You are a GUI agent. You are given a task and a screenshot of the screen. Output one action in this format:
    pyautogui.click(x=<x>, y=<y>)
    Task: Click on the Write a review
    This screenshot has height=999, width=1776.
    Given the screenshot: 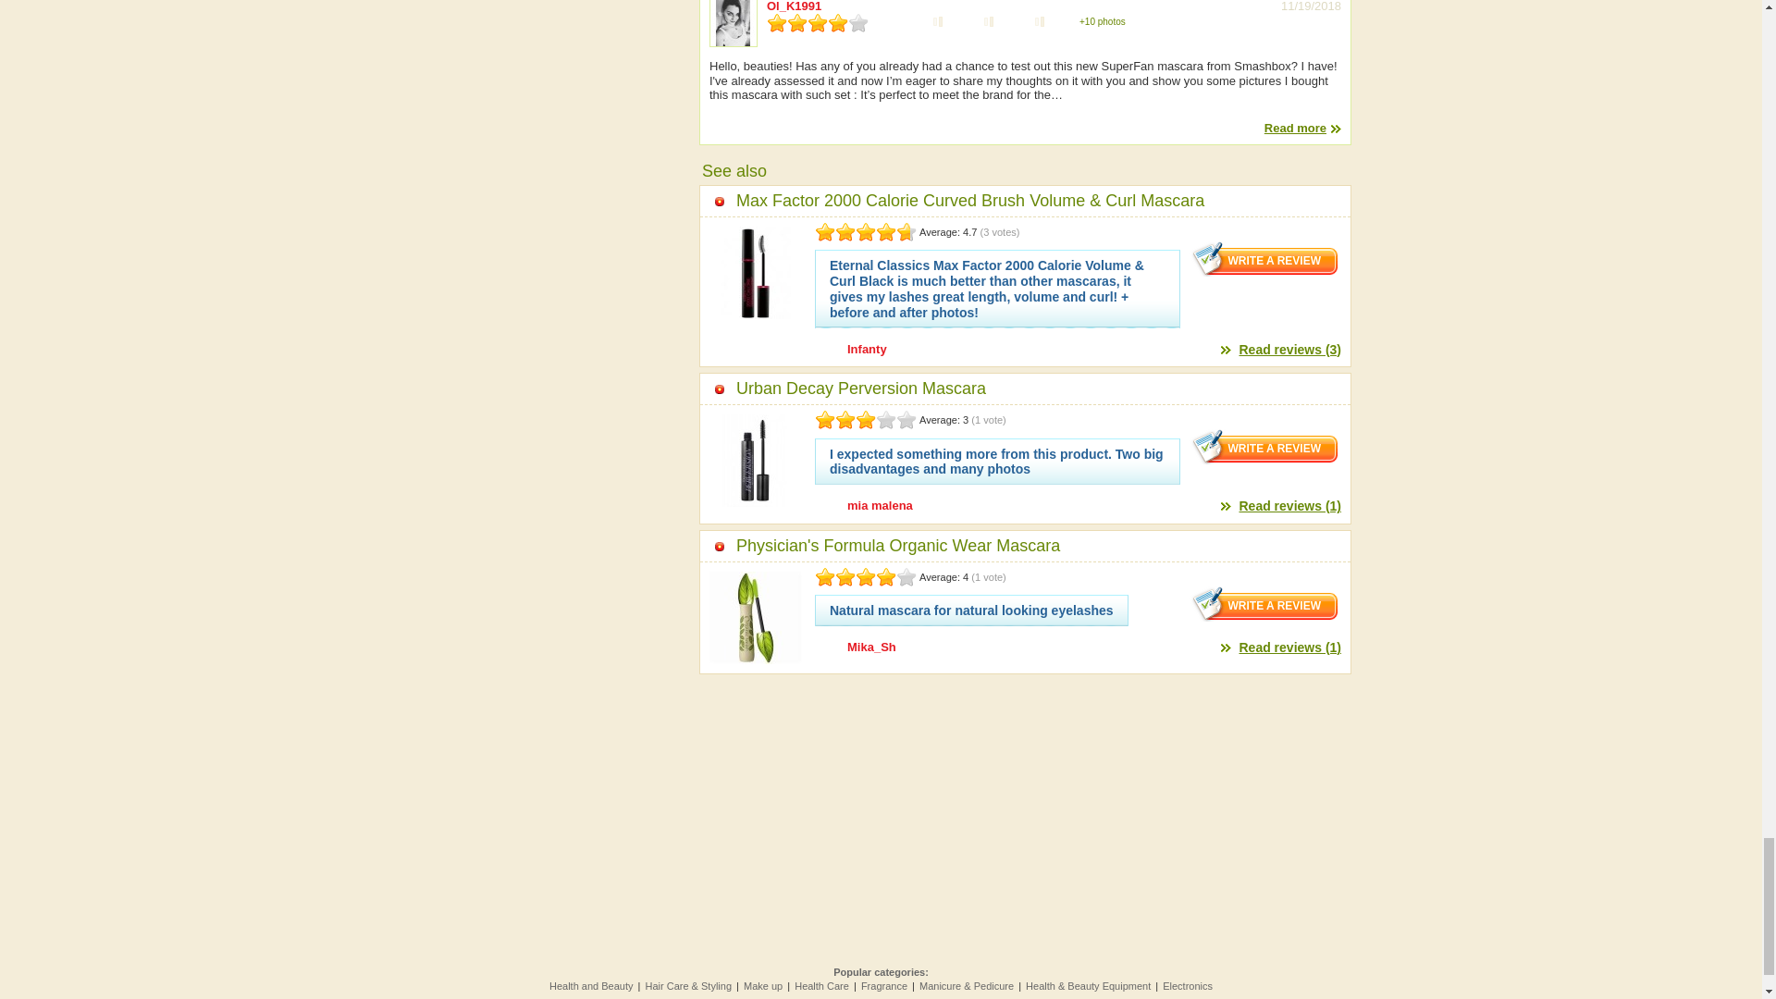 What is the action you would take?
    pyautogui.click(x=1265, y=603)
    